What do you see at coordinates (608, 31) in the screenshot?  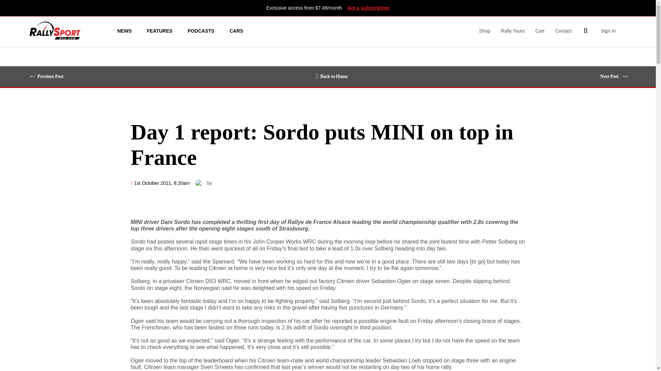 I see `Sign In` at bounding box center [608, 31].